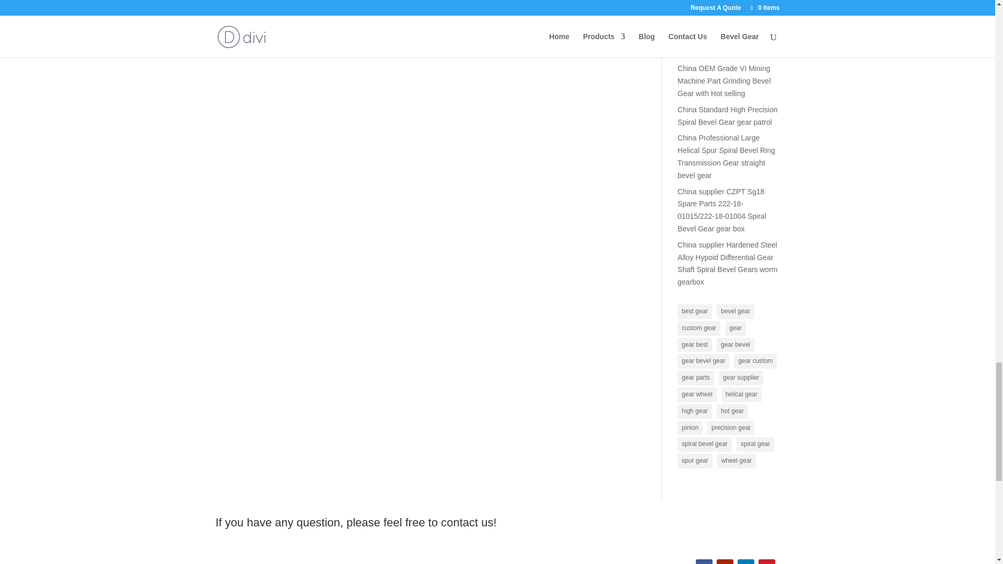 The width and height of the screenshot is (1003, 564). Describe the element at coordinates (745, 562) in the screenshot. I see `Follow on LinkedIn` at that location.